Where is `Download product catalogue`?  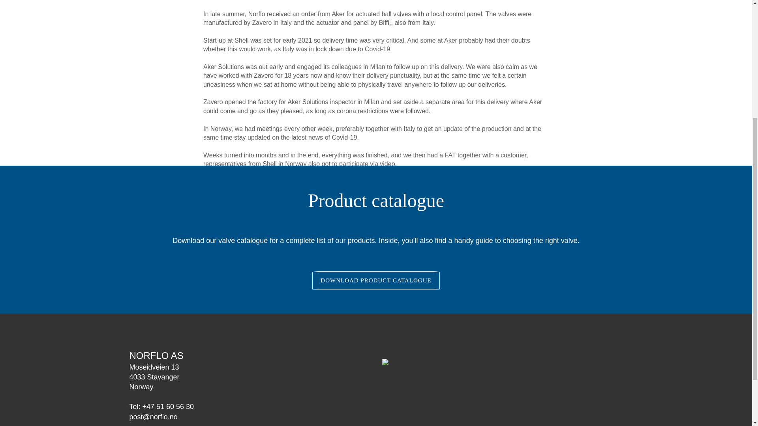
Download product catalogue is located at coordinates (376, 280).